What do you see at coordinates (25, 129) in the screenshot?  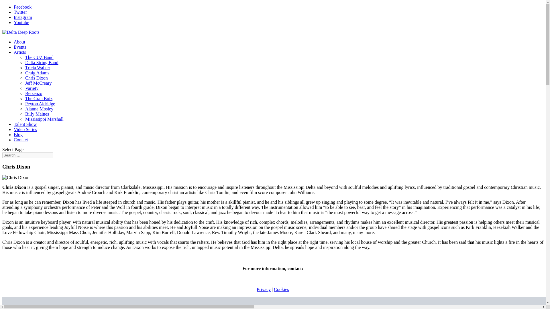 I see `Video Series` at bounding box center [25, 129].